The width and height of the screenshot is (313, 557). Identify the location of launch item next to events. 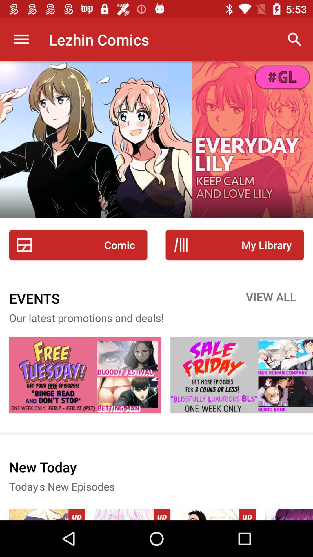
(271, 298).